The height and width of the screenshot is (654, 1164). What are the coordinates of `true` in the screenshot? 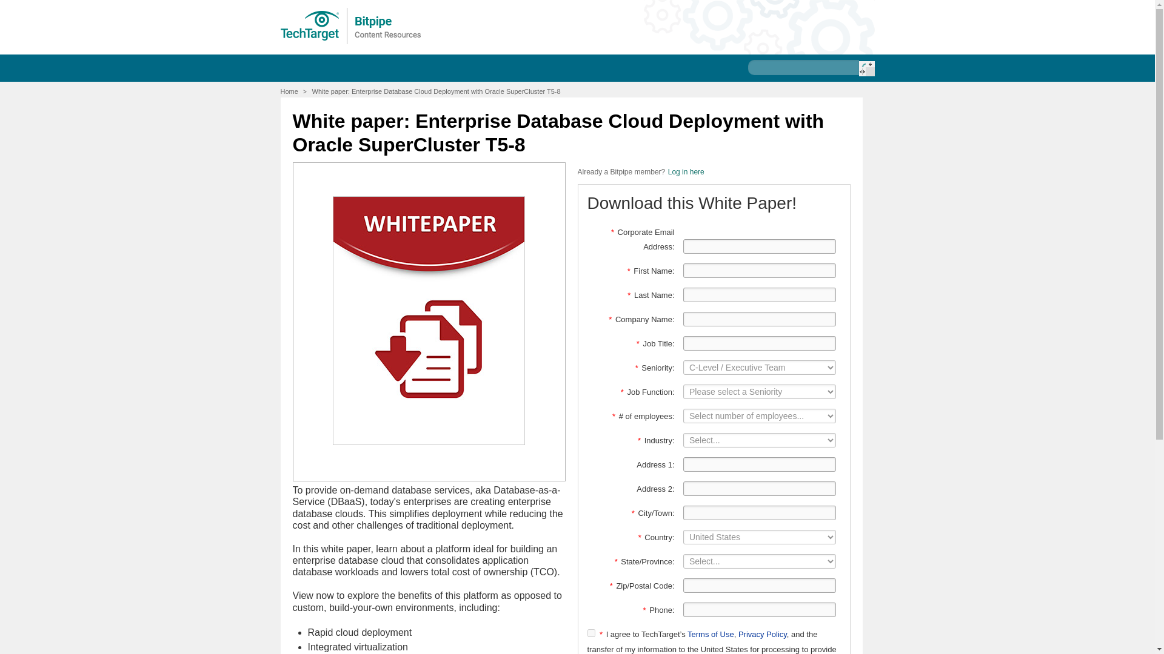 It's located at (590, 632).